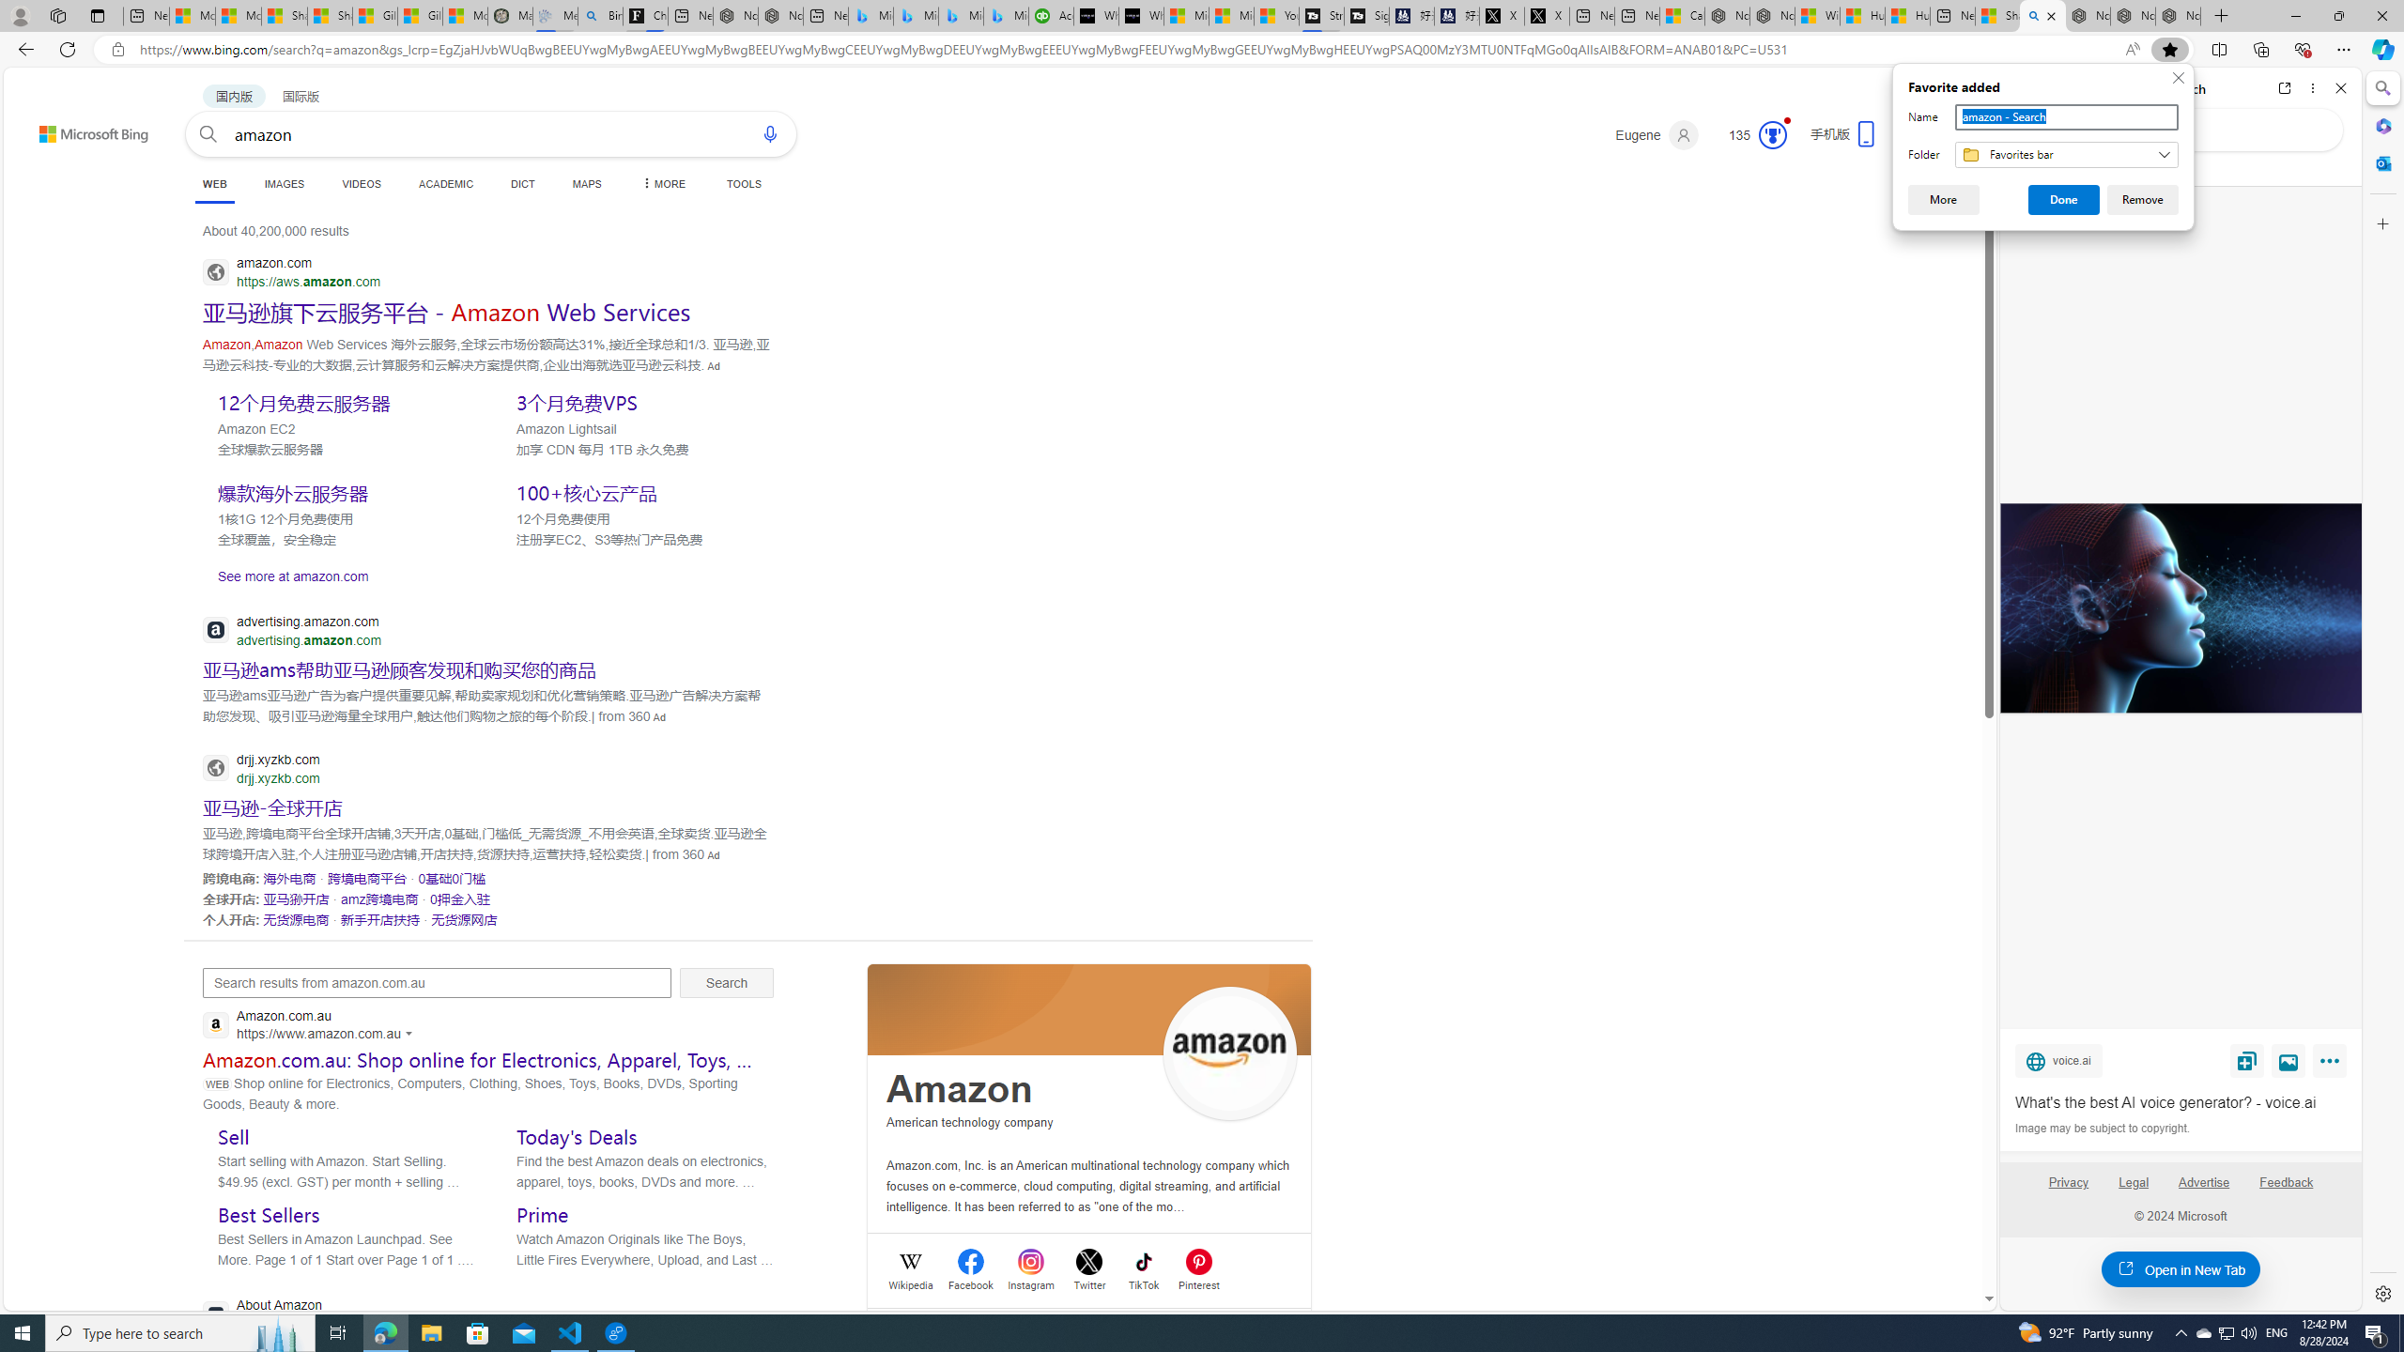  What do you see at coordinates (1144, 1283) in the screenshot?
I see `TikTok` at bounding box center [1144, 1283].